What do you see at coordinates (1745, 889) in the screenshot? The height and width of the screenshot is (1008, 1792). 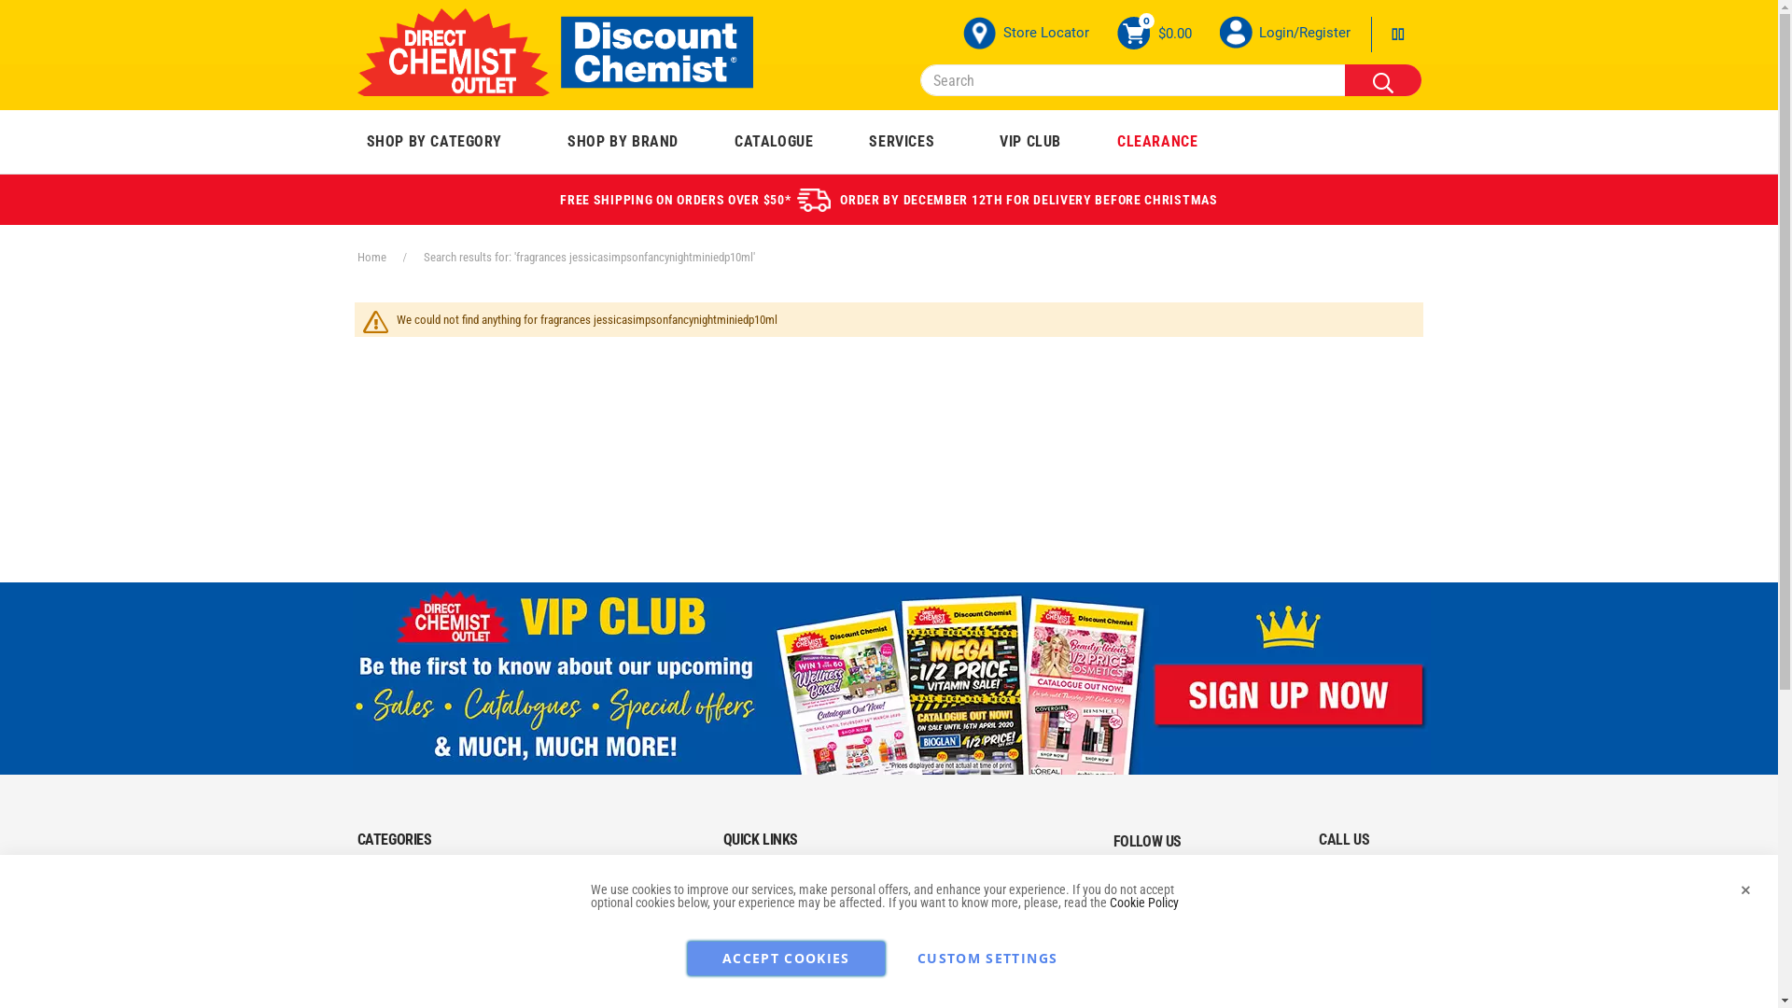 I see `Close` at bounding box center [1745, 889].